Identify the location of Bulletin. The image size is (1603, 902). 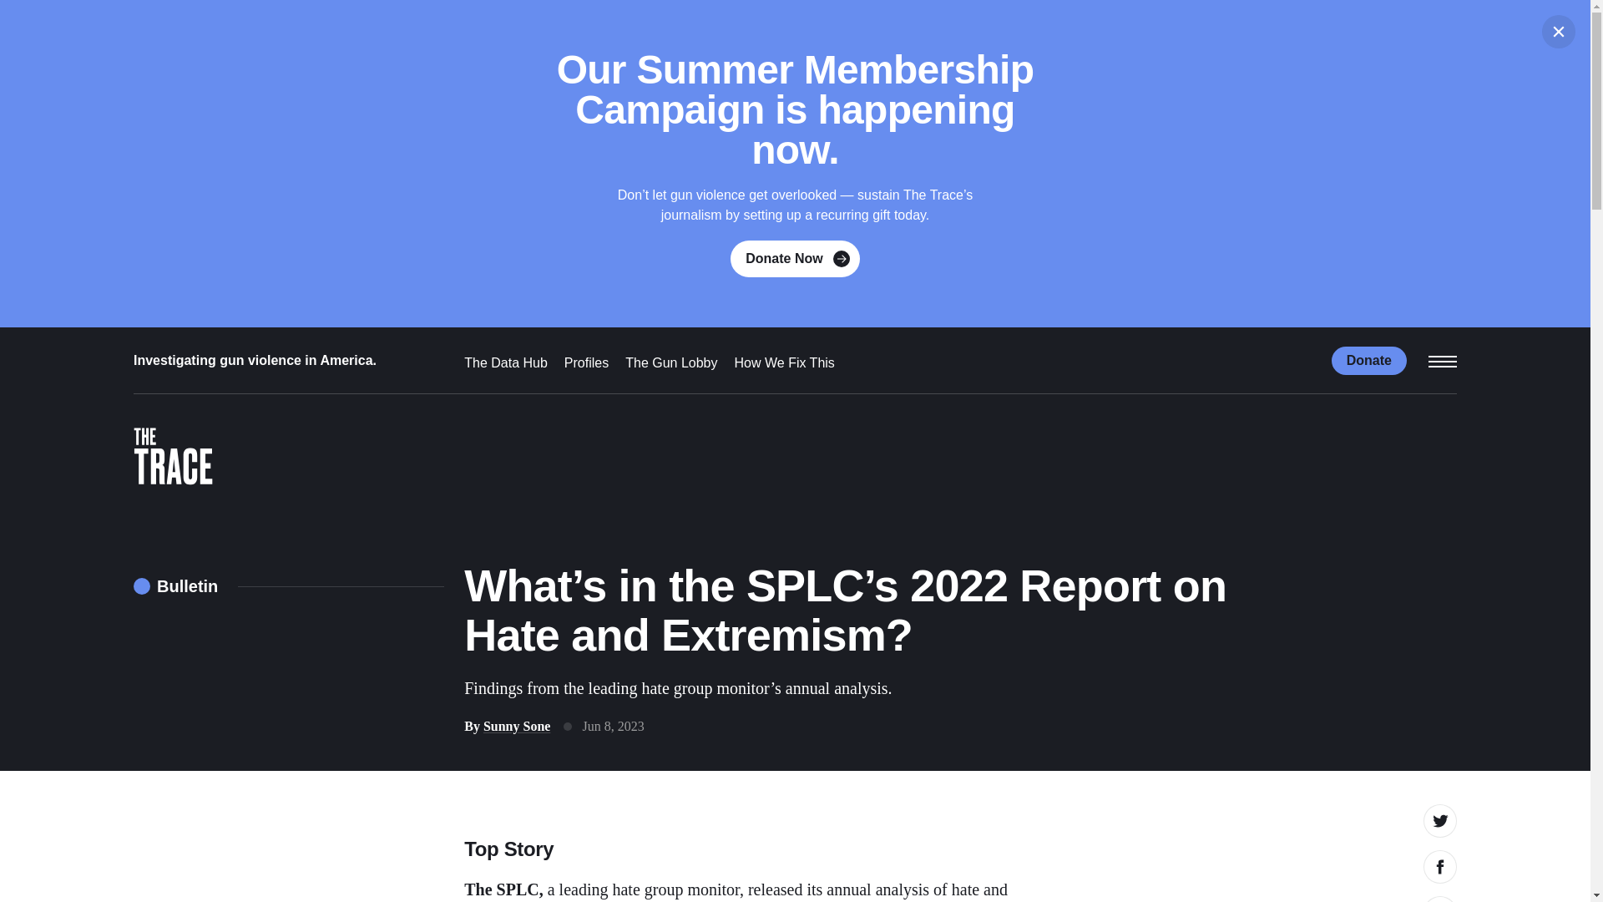
(175, 586).